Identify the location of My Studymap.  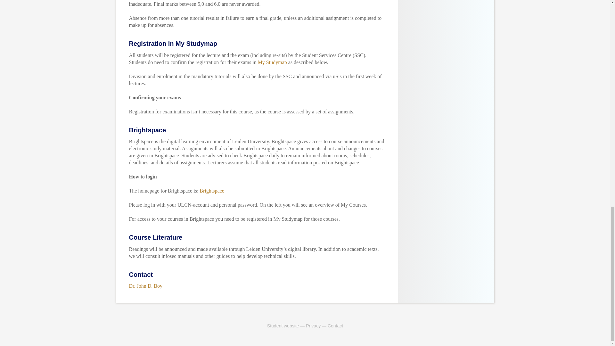
(272, 62).